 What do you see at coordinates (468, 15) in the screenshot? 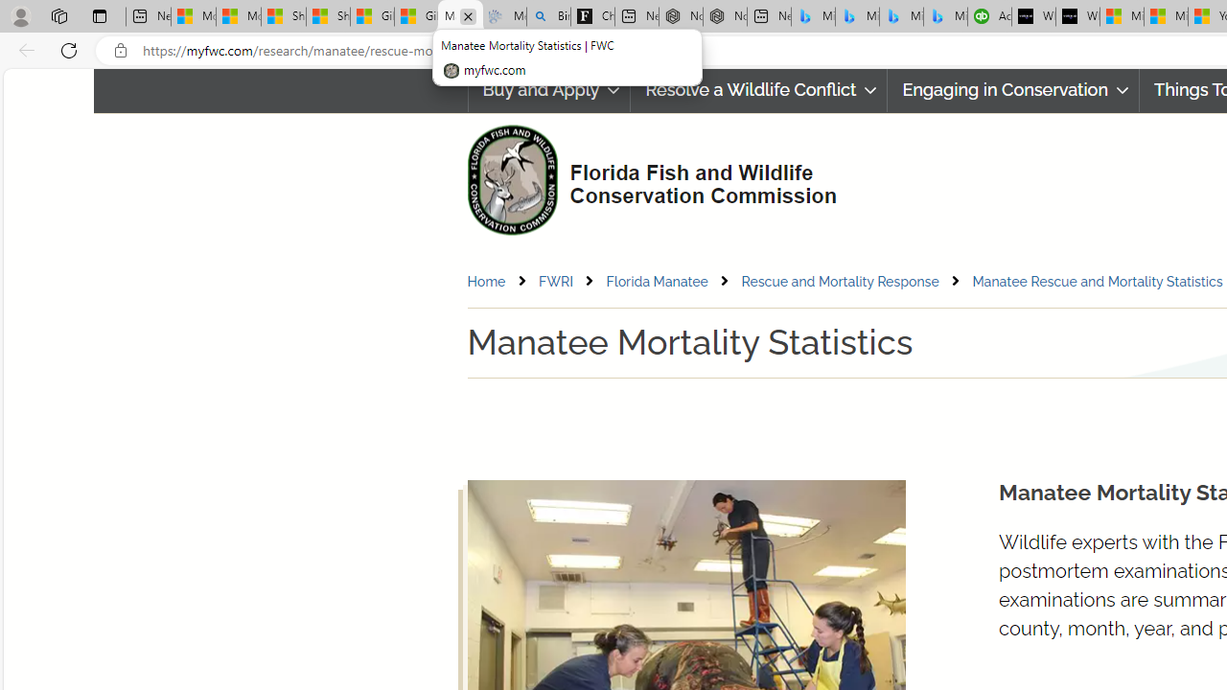
I see `Close tab` at bounding box center [468, 15].